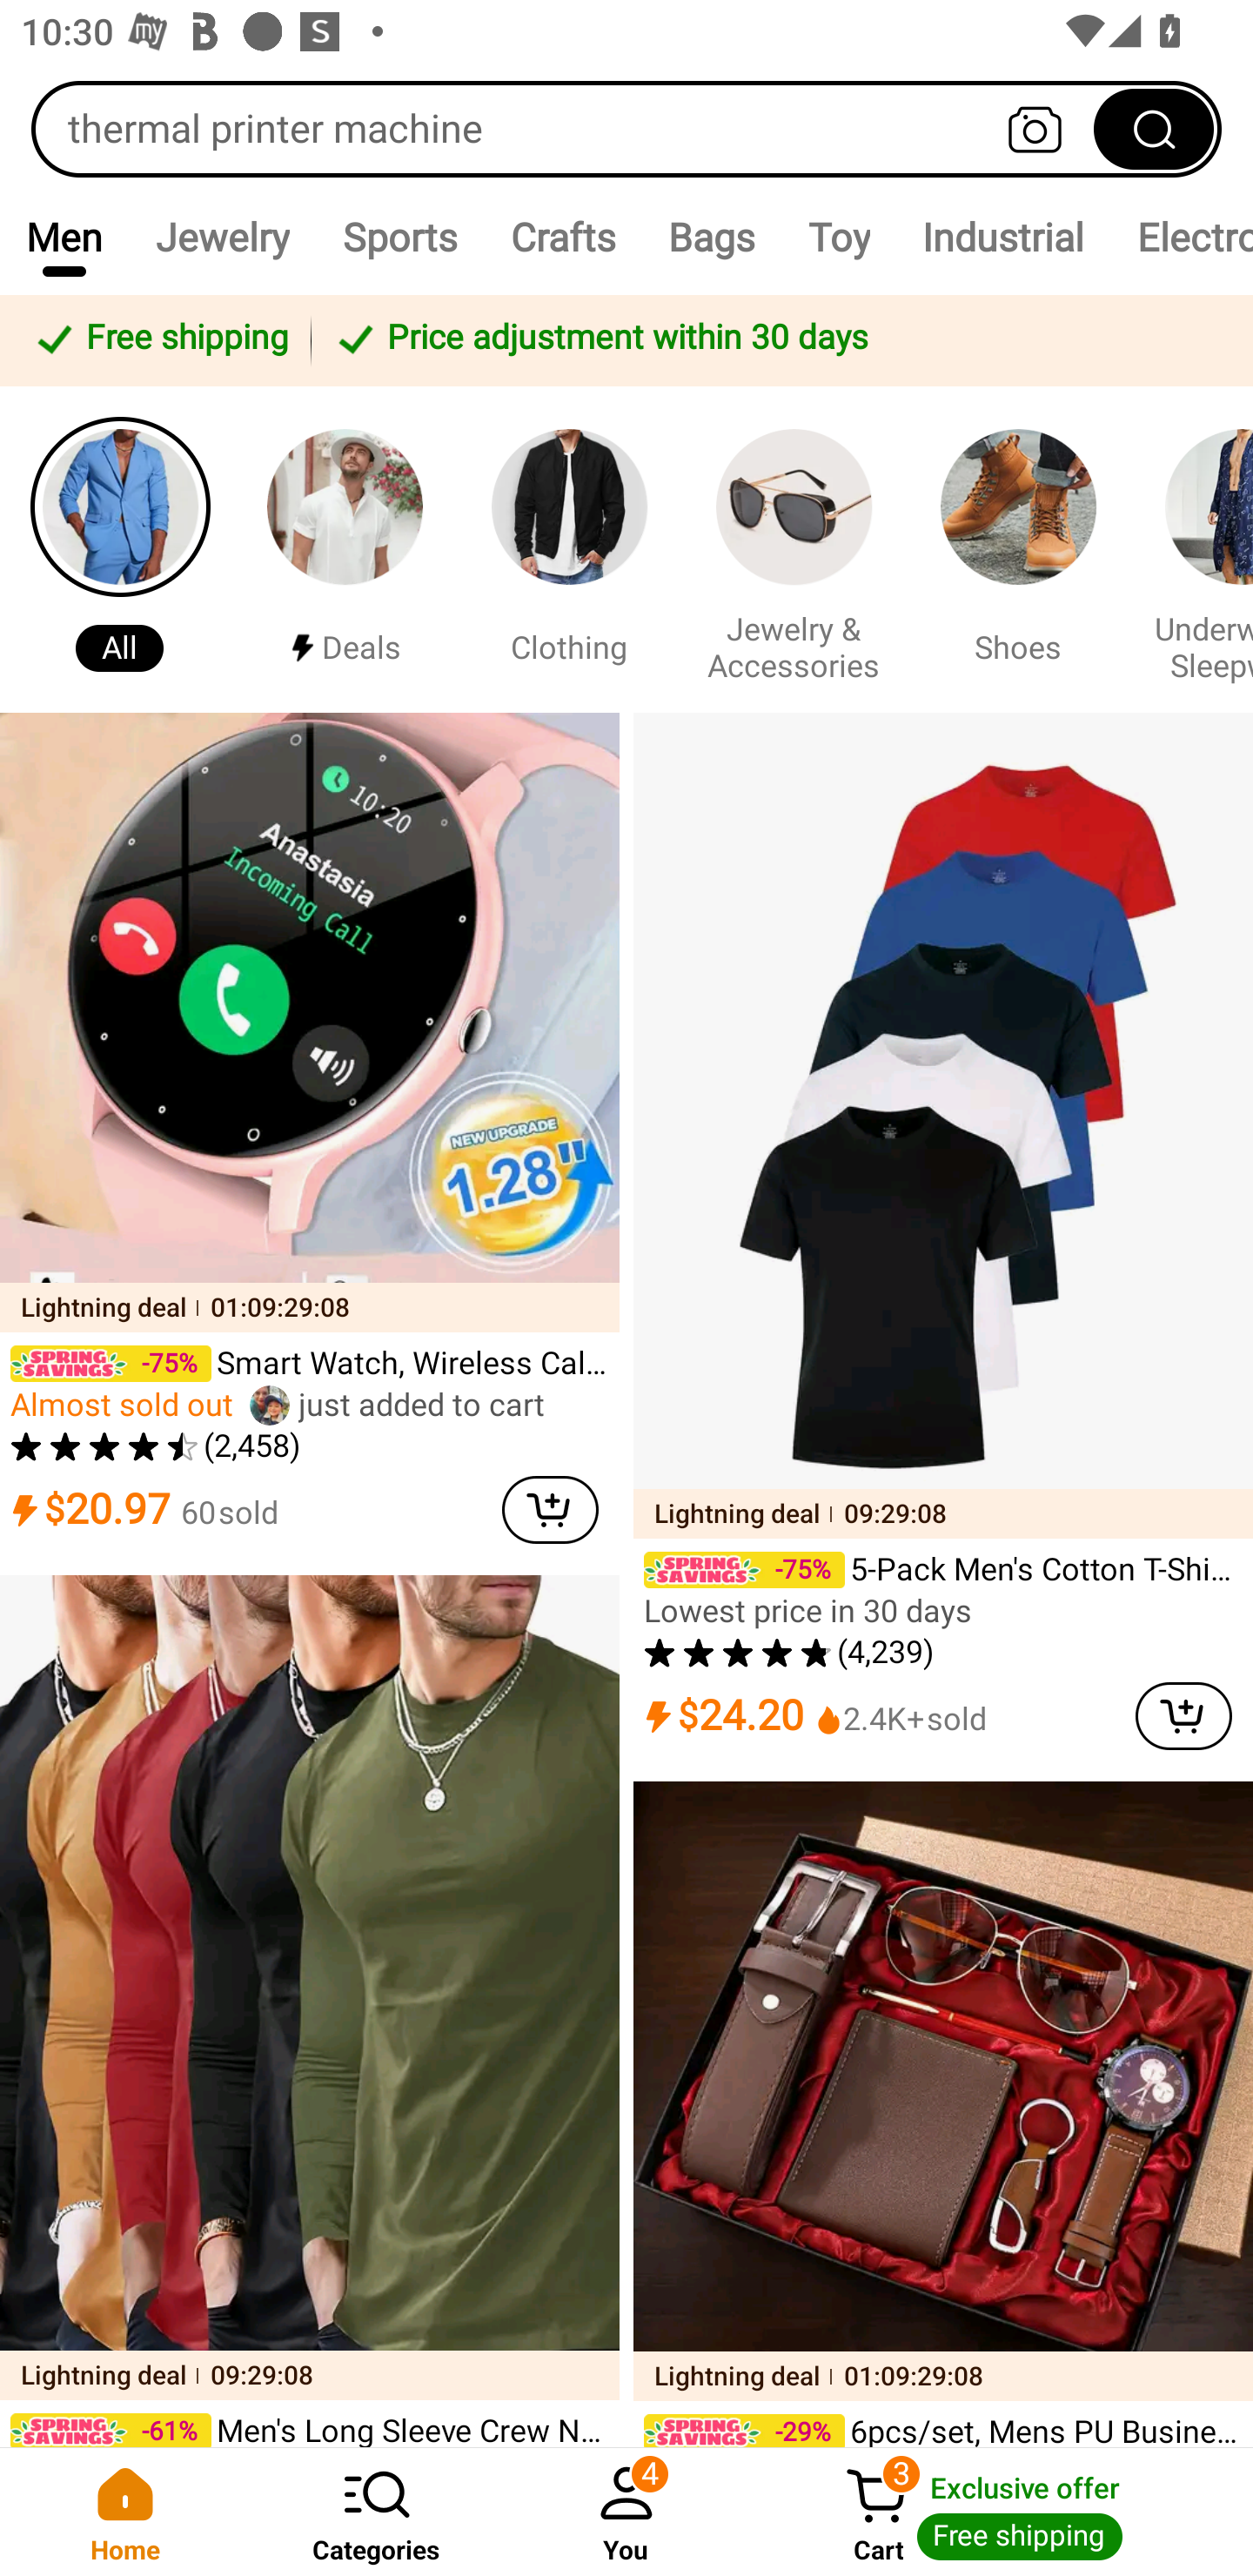 Image resolution: width=1253 pixels, height=2576 pixels. Describe the element at coordinates (345, 548) in the screenshot. I see `￼￼Deals` at that location.